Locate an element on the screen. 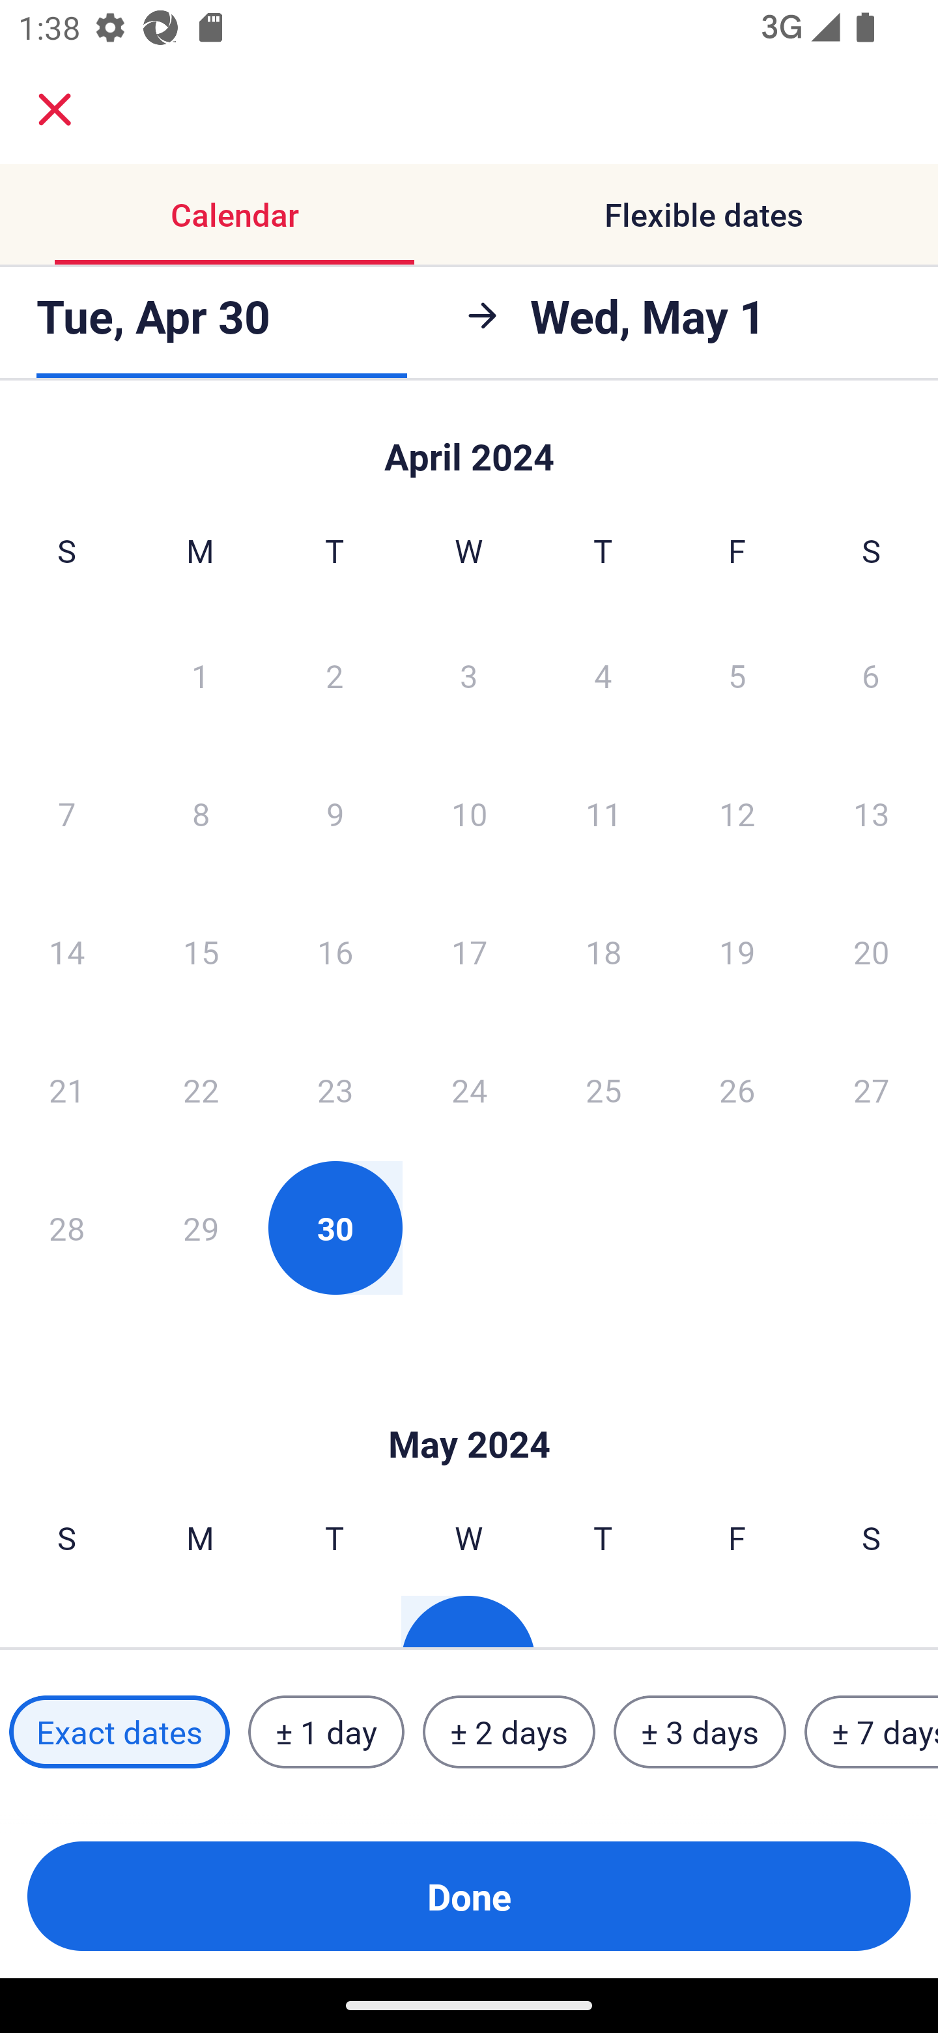 The image size is (938, 2033). close. is located at coordinates (55, 109).